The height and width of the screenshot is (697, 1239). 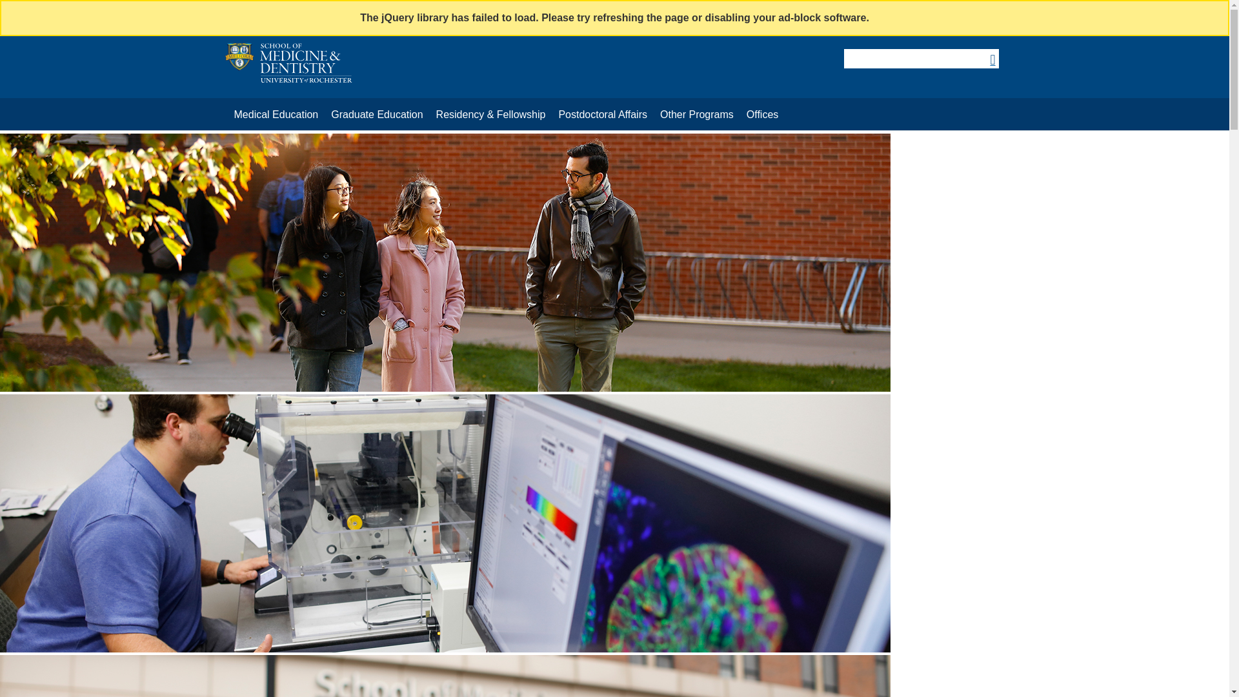 What do you see at coordinates (276, 115) in the screenshot?
I see `Medical Education` at bounding box center [276, 115].